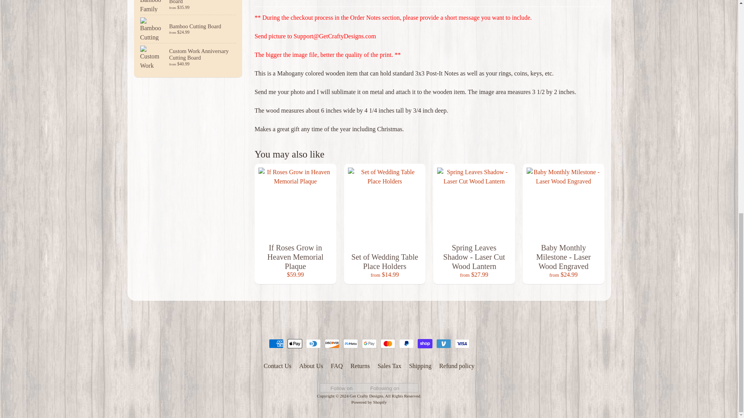  I want to click on Venmo, so click(443, 343).